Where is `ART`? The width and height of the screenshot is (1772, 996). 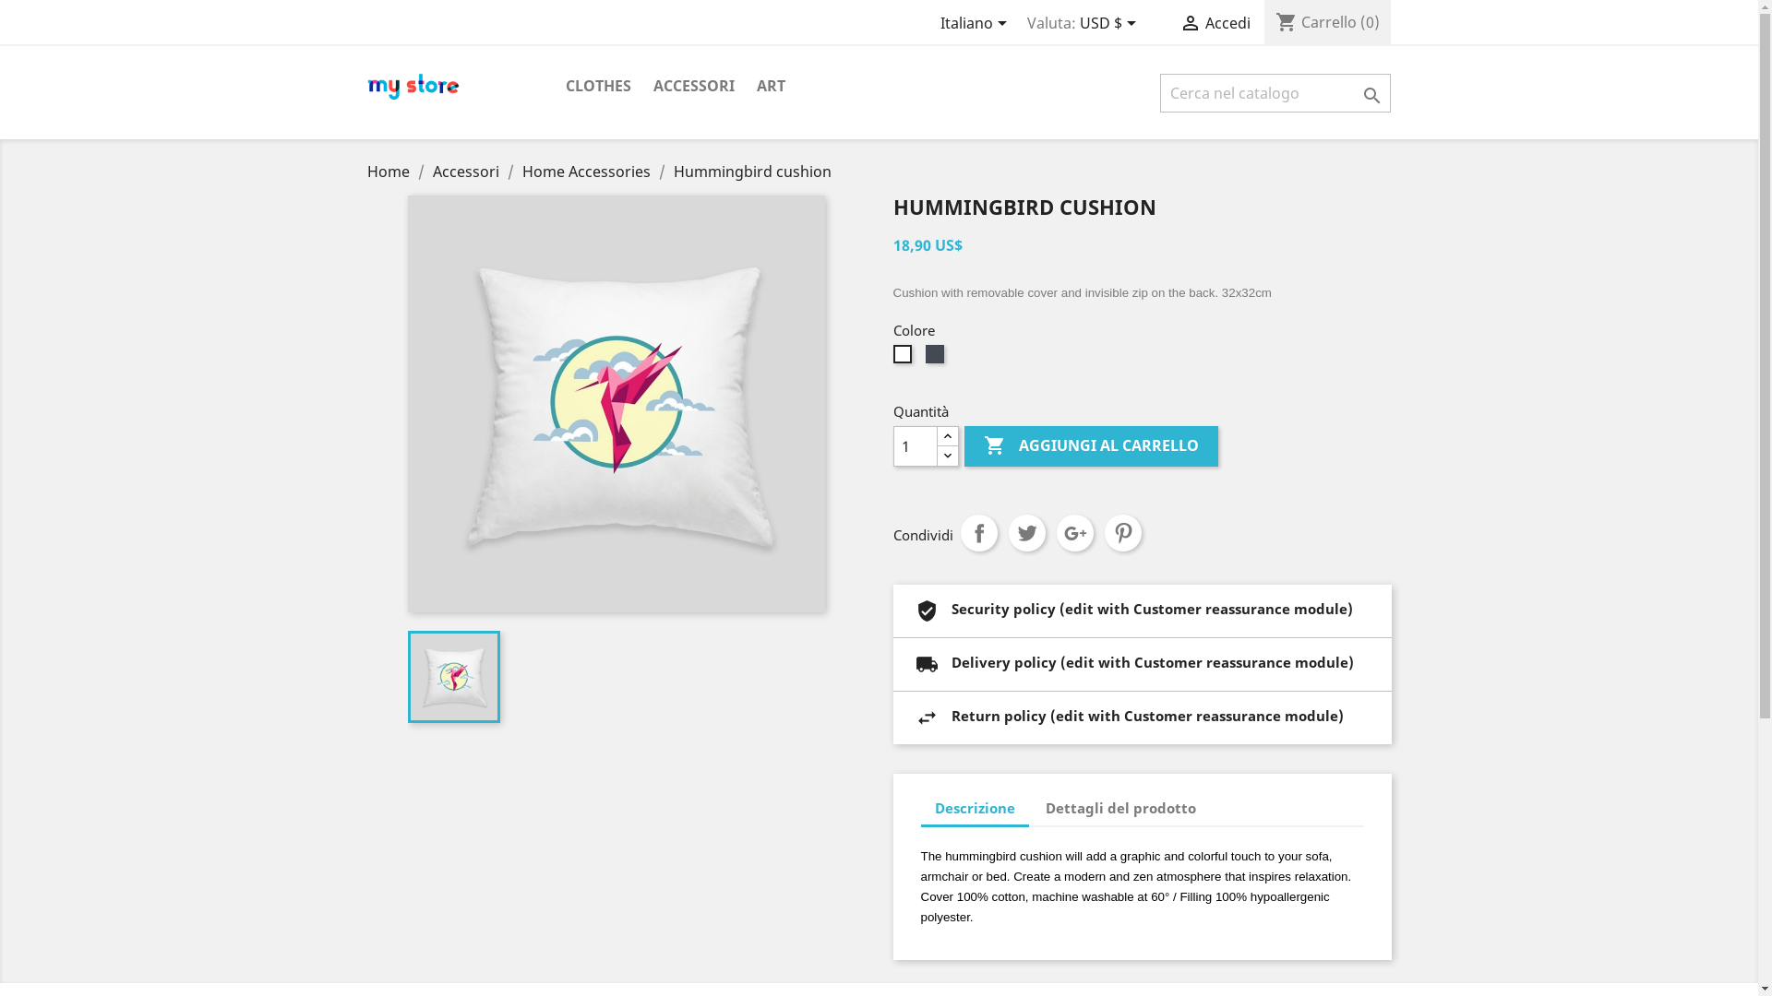 ART is located at coordinates (772, 87).